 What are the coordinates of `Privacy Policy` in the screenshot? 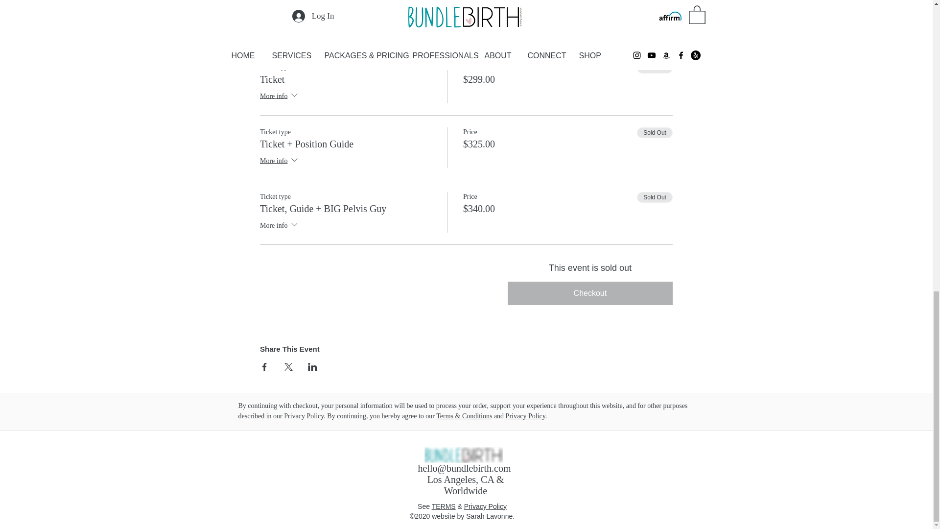 It's located at (525, 416).